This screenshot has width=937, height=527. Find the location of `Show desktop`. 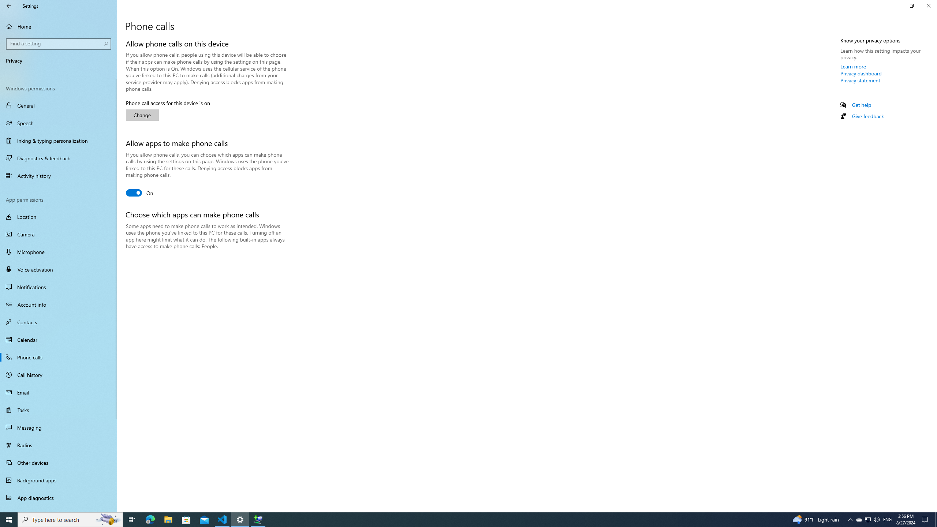

Show desktop is located at coordinates (936, 520).